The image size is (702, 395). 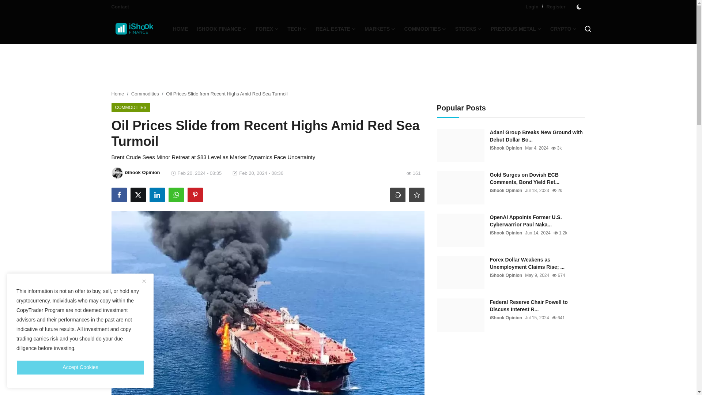 What do you see at coordinates (555, 7) in the screenshot?
I see `Register` at bounding box center [555, 7].